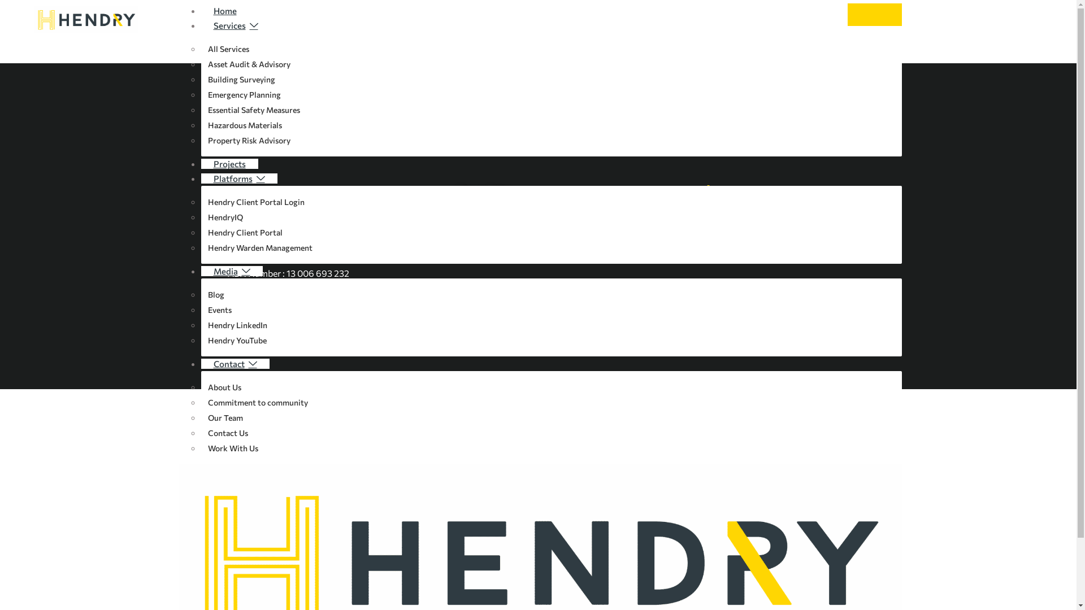 This screenshot has width=1085, height=610. Describe the element at coordinates (225, 418) in the screenshot. I see `Our Team` at that location.